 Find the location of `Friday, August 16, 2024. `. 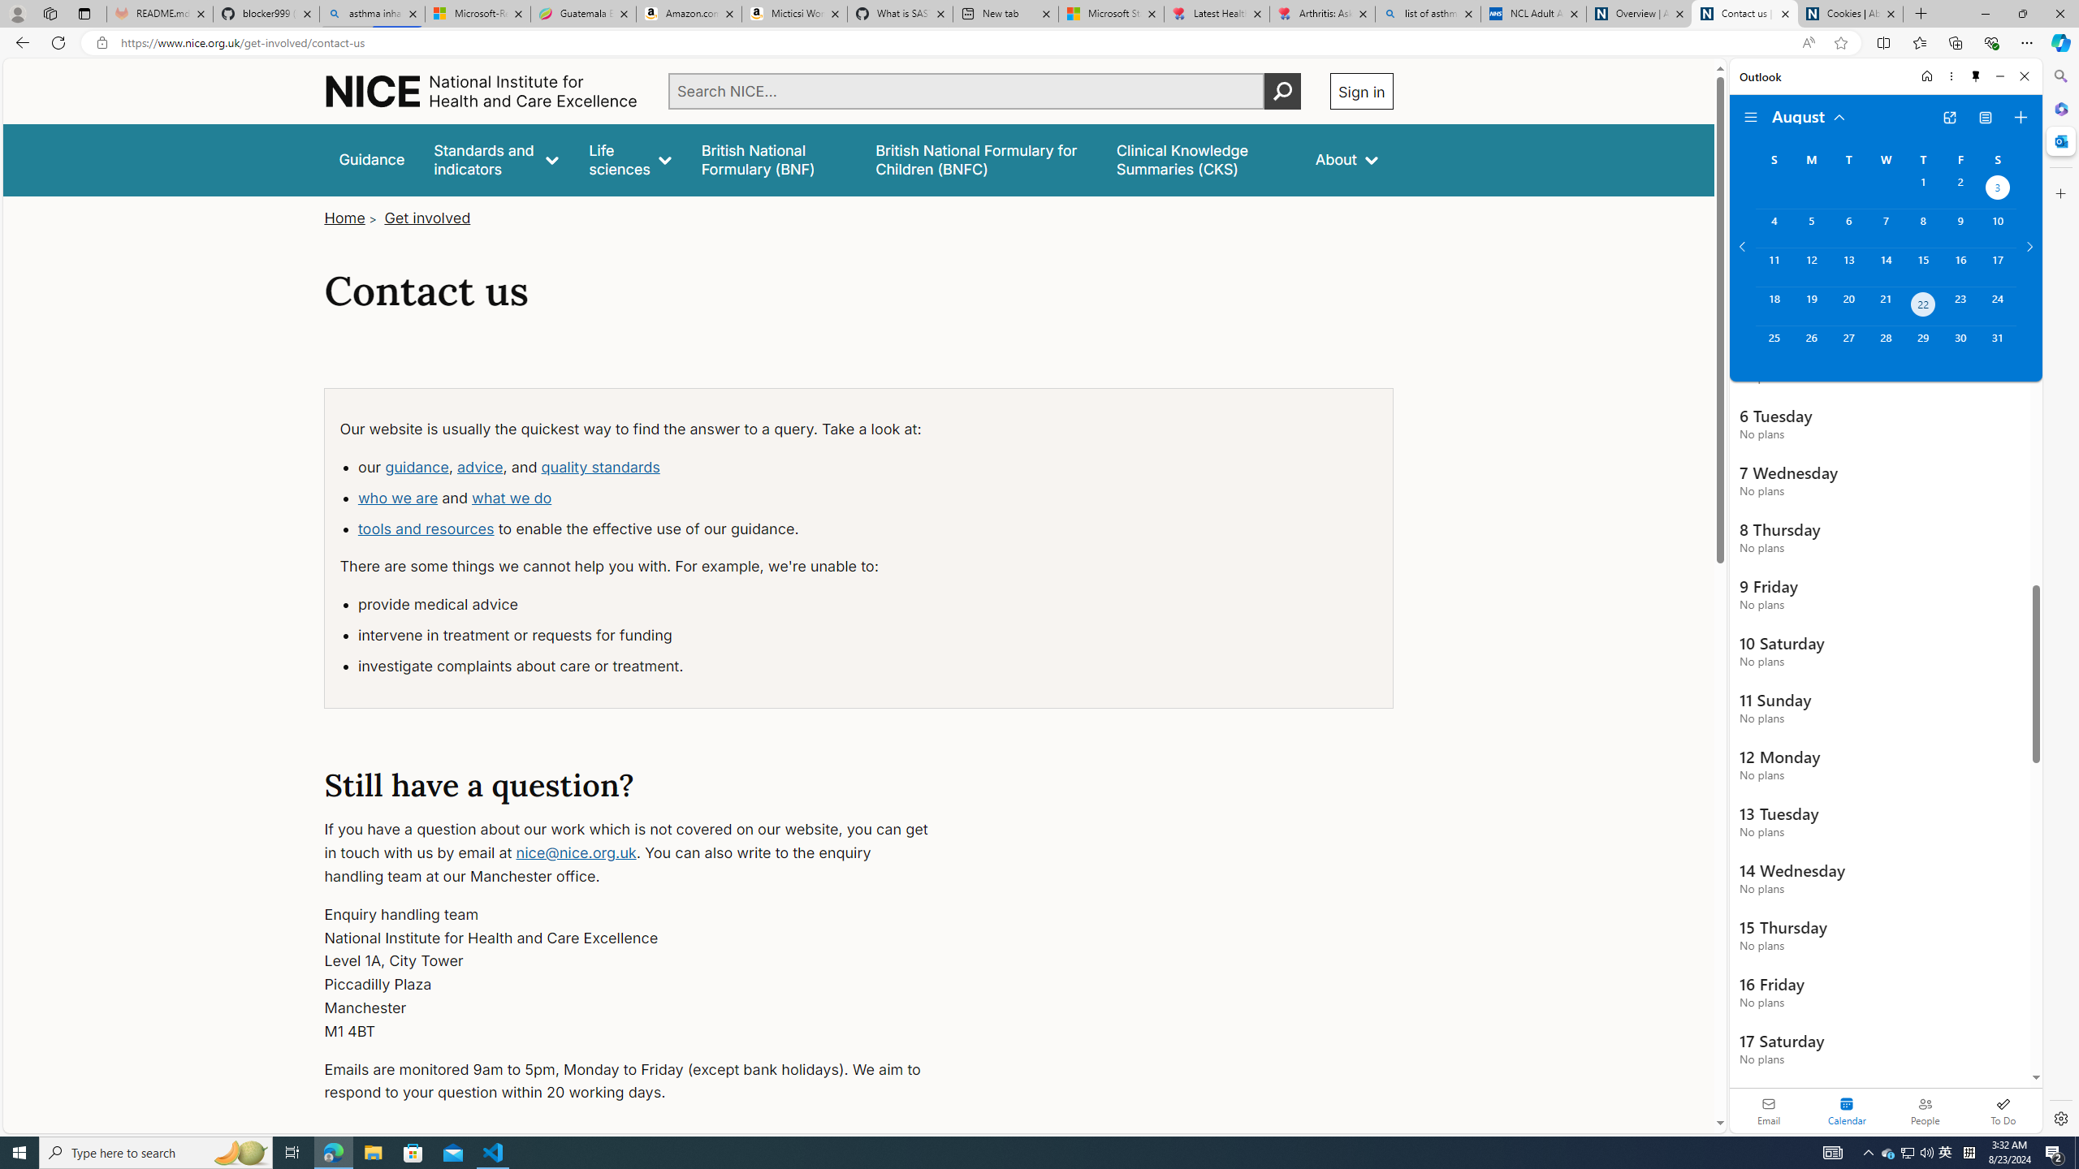

Friday, August 16, 2024.  is located at coordinates (1960, 266).